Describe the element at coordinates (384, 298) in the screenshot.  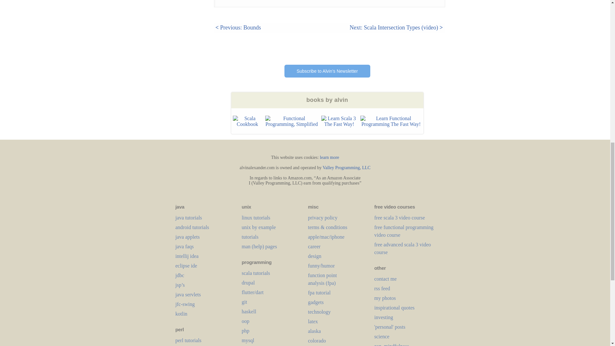
I see `my photo galley` at that location.